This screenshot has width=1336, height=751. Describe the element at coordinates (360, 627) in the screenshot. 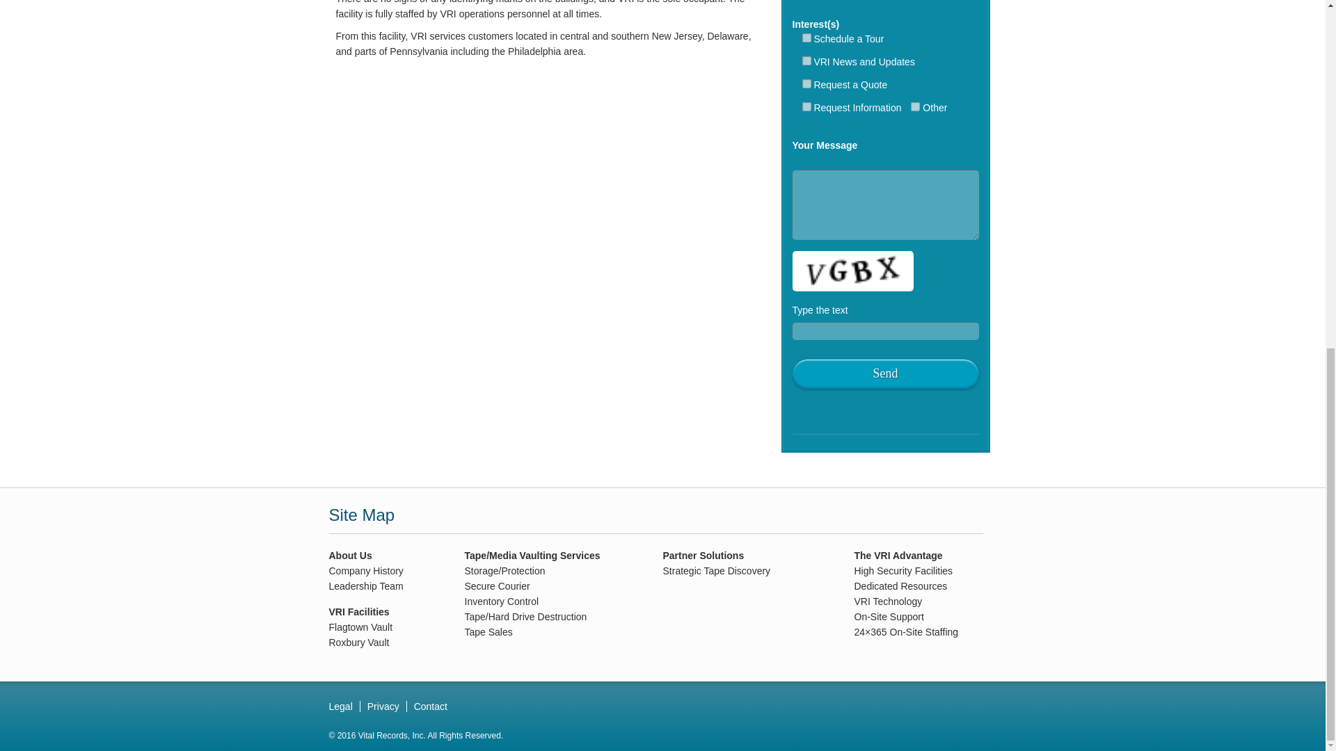

I see `Flagtown Vault` at that location.